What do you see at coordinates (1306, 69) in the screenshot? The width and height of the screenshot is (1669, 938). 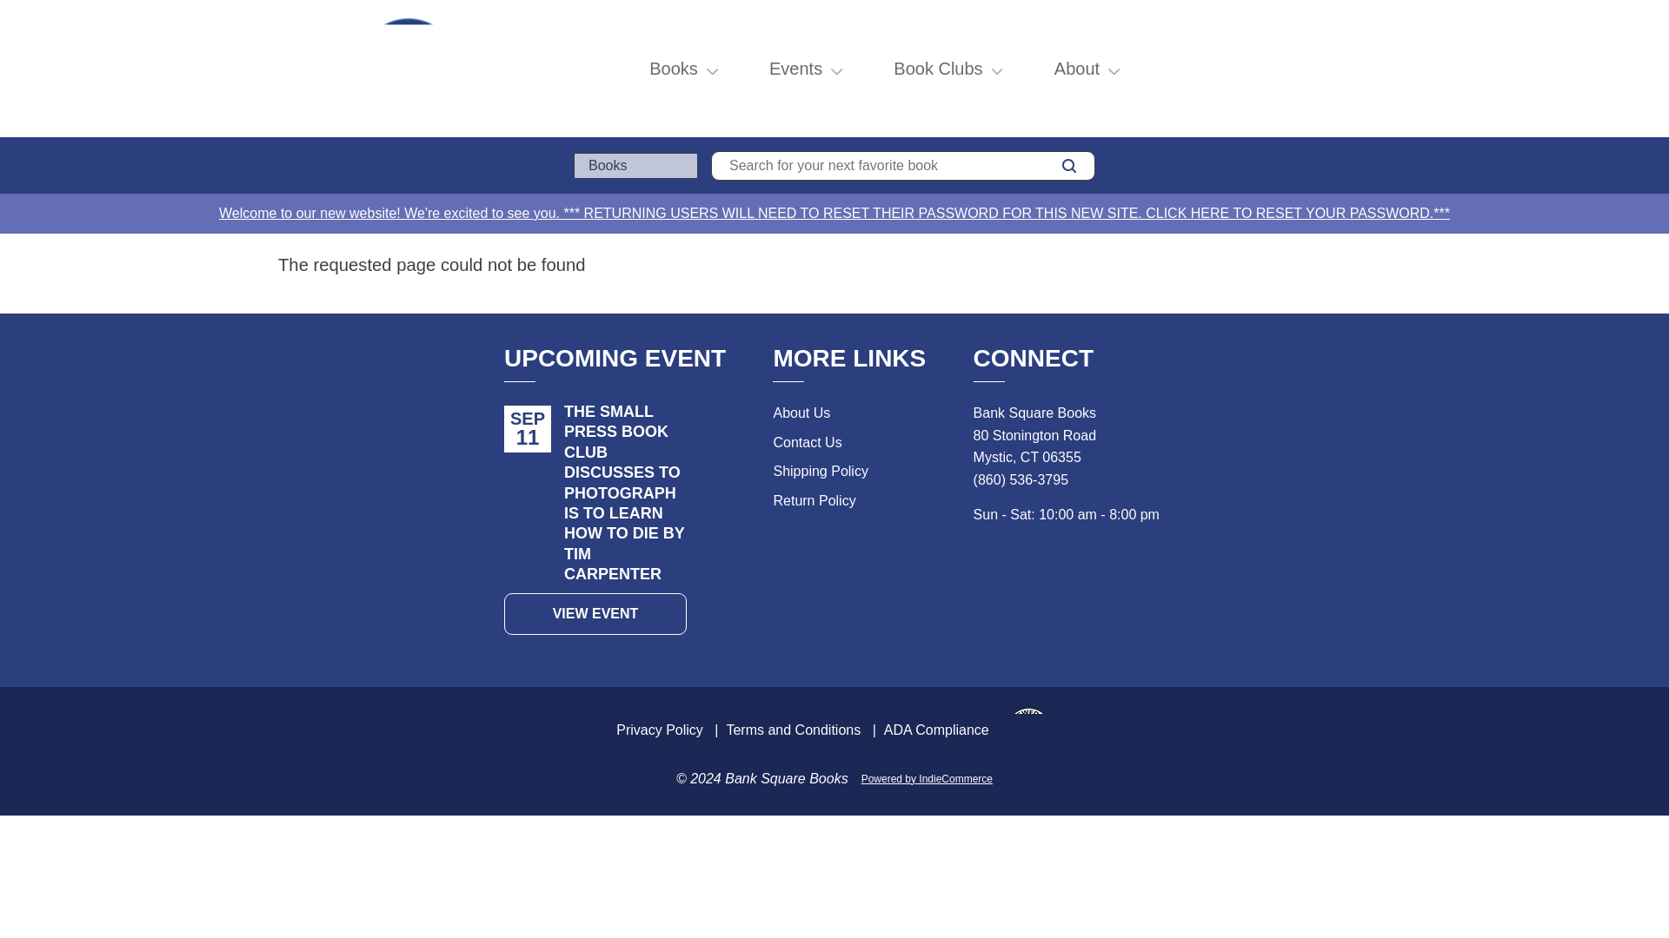 I see `Log in` at bounding box center [1306, 69].